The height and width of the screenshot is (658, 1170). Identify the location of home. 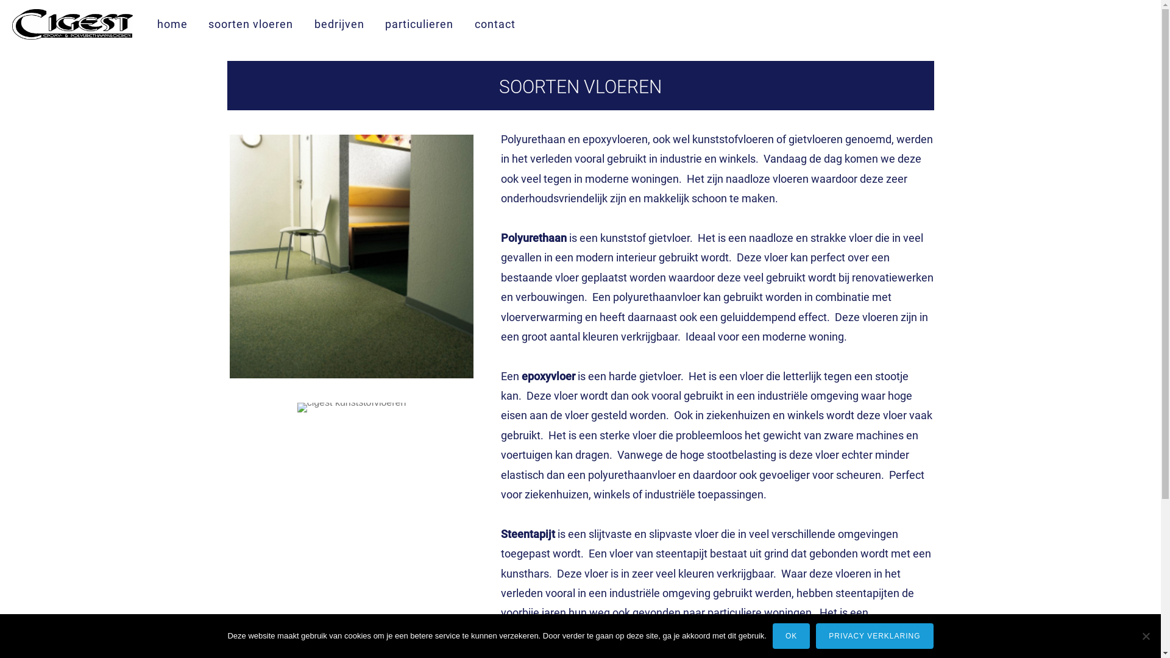
(172, 24).